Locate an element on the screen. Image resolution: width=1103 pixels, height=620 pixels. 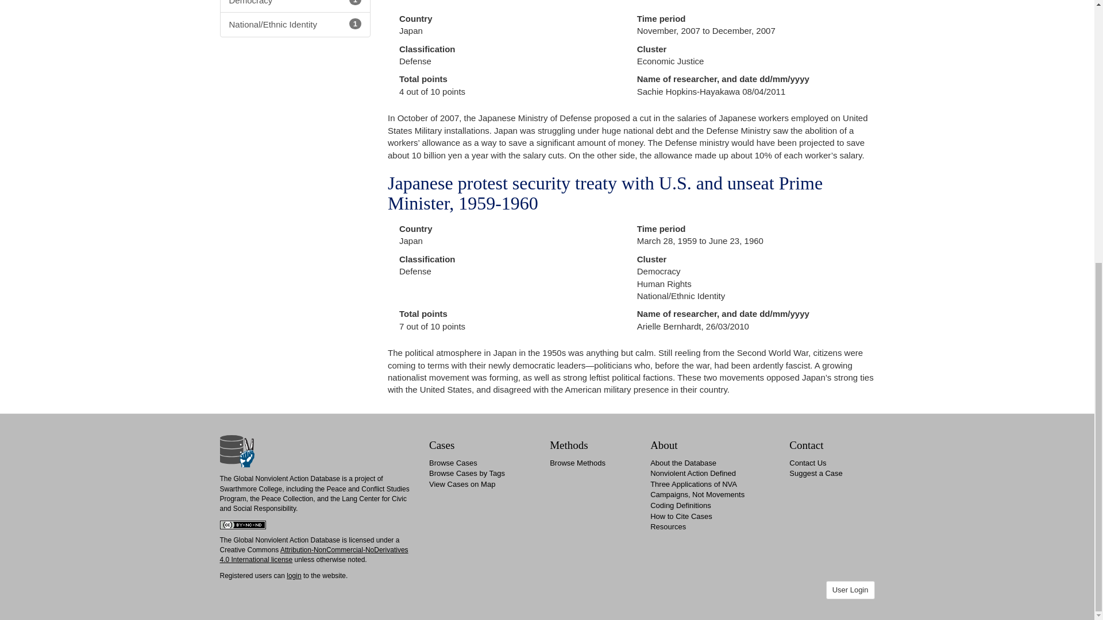
Home is located at coordinates (237, 450).